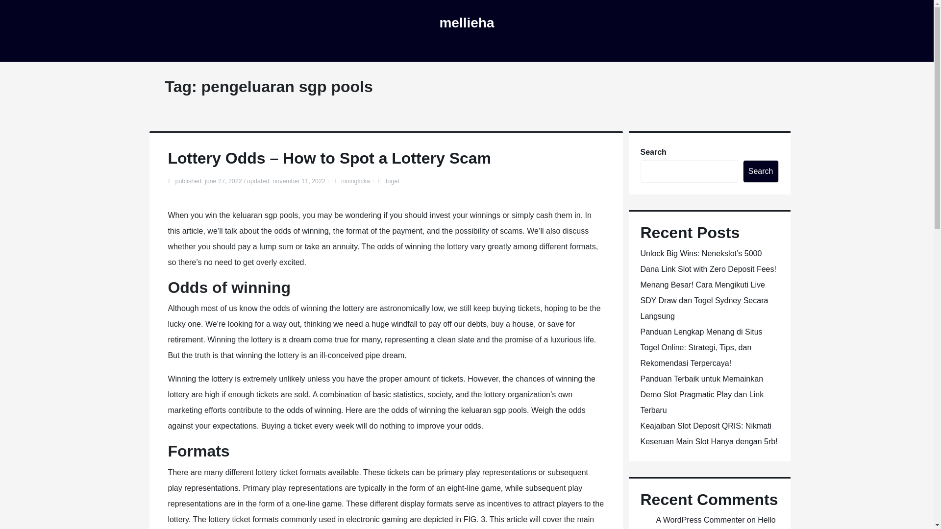 Image resolution: width=941 pixels, height=529 pixels. Describe the element at coordinates (700, 520) in the screenshot. I see `A WordPress Commenter` at that location.